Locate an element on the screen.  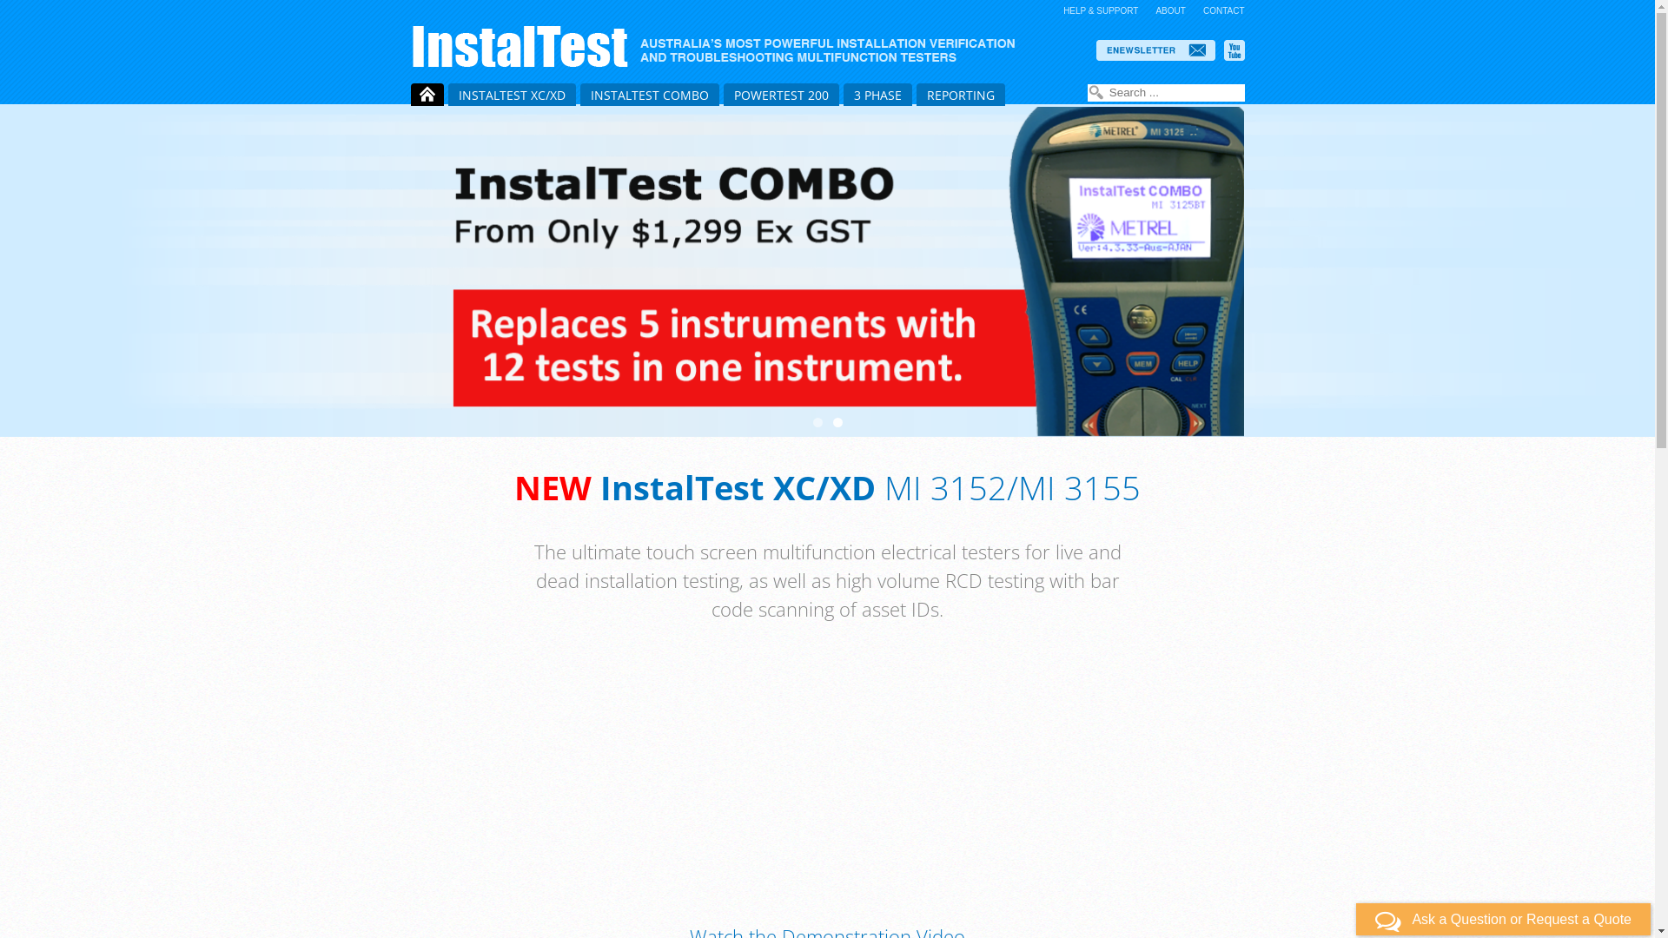
HOME is located at coordinates (427, 96).